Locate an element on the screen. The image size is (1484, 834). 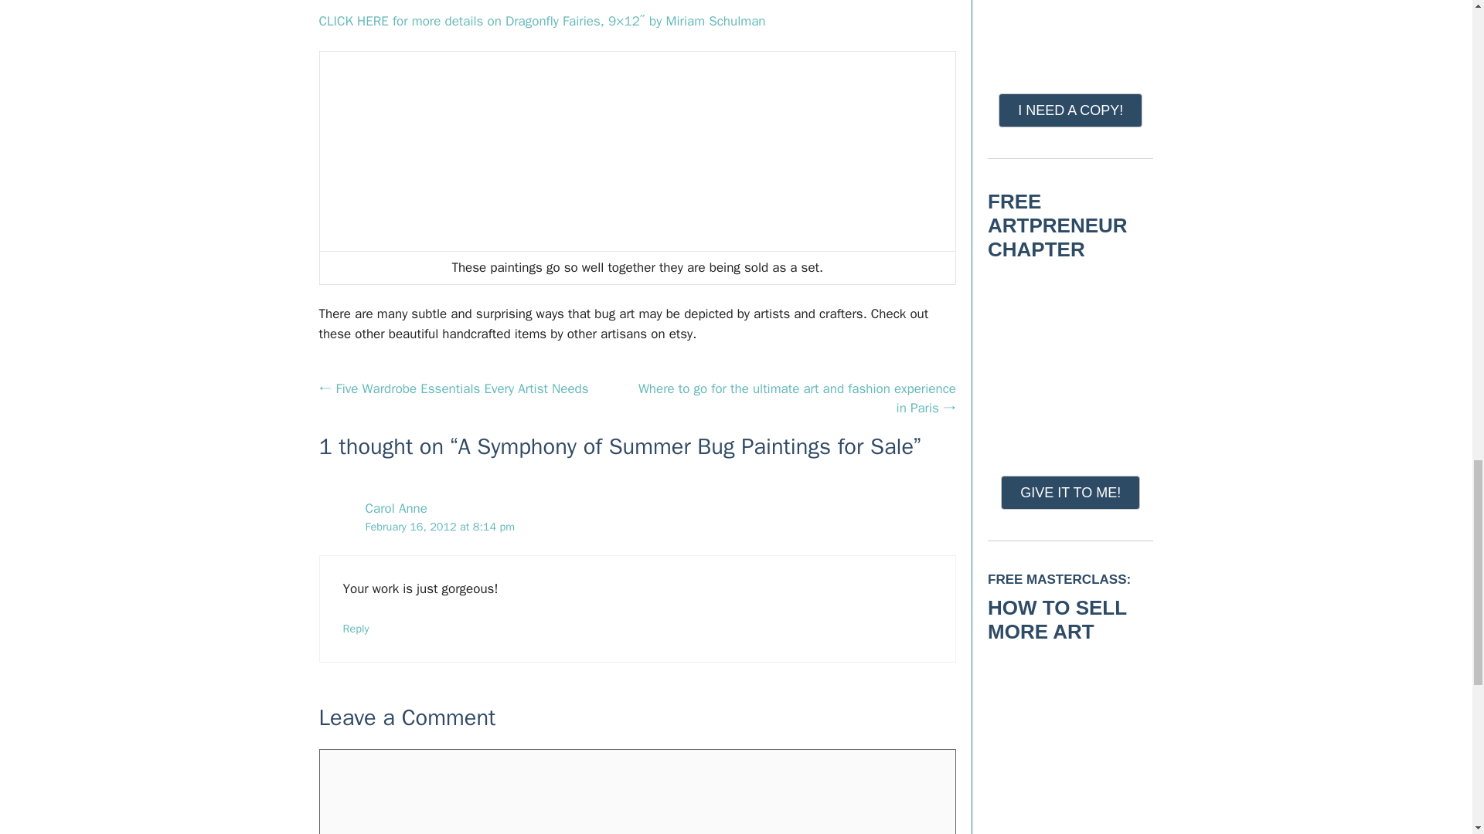
Reply is located at coordinates (356, 628).